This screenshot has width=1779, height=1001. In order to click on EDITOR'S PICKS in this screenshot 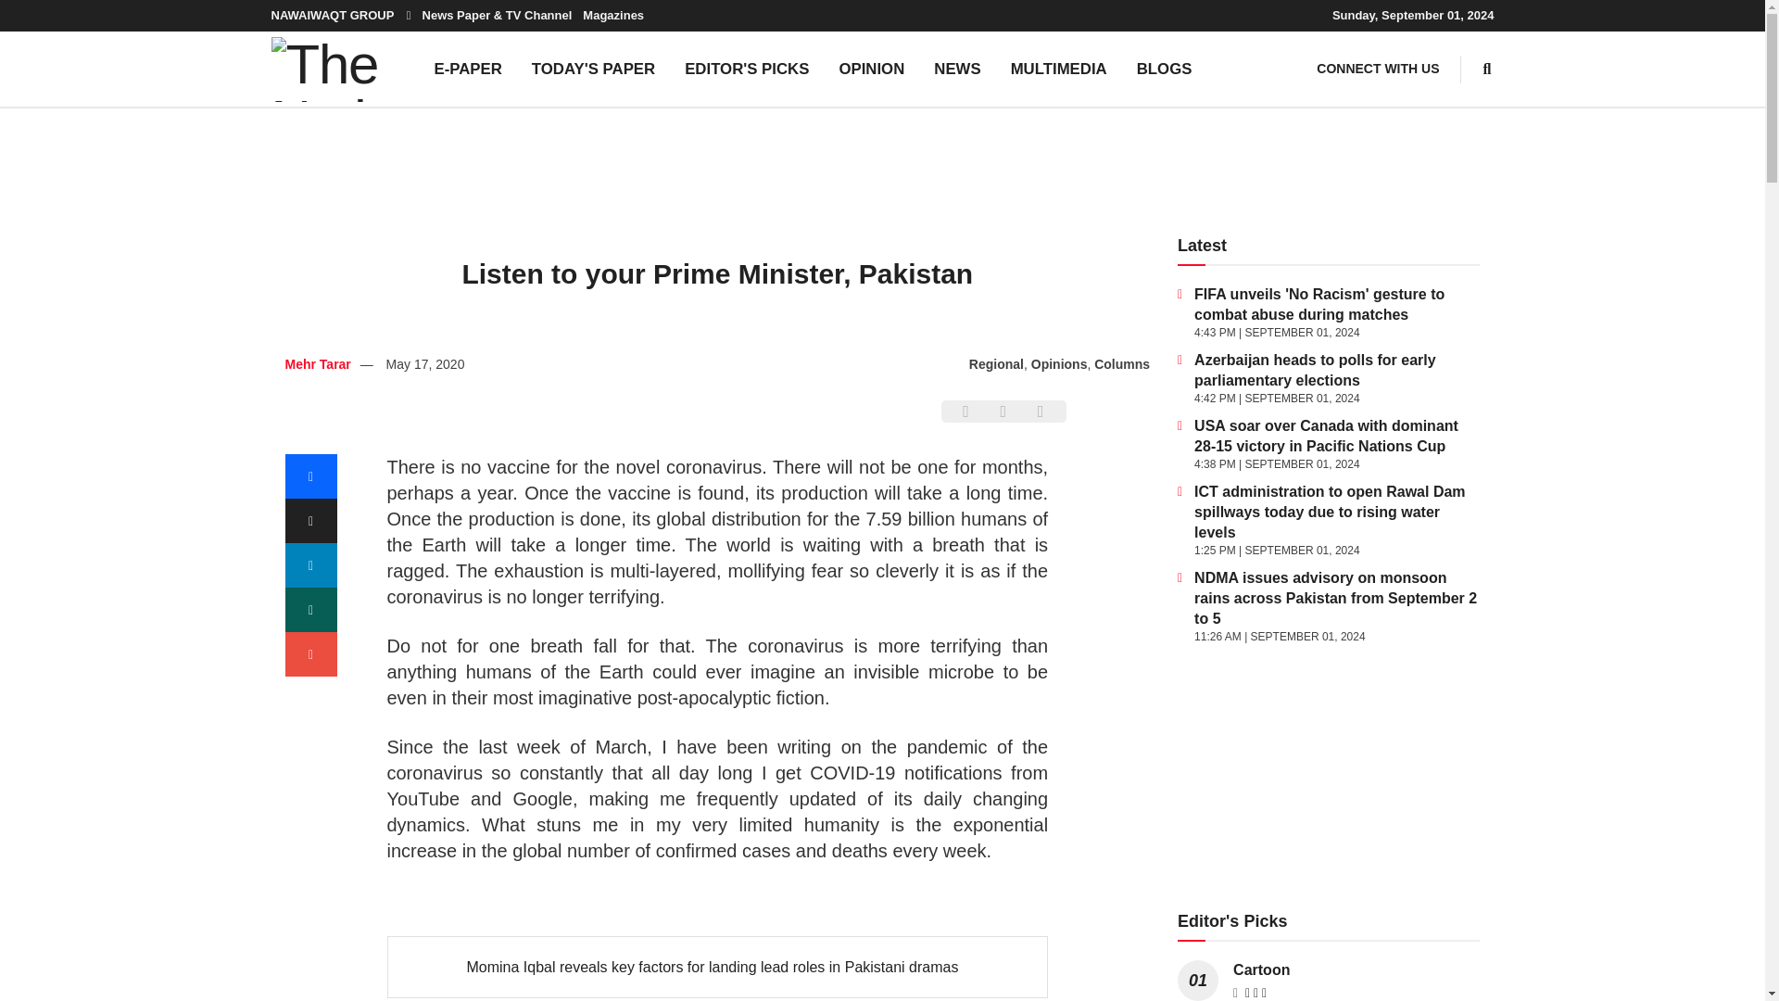, I will do `click(747, 69)`.